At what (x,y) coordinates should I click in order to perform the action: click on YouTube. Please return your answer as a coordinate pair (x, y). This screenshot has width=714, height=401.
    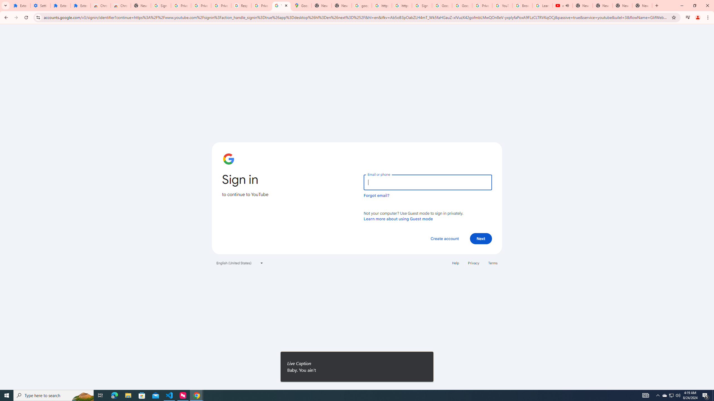
    Looking at the image, I should click on (282, 6).